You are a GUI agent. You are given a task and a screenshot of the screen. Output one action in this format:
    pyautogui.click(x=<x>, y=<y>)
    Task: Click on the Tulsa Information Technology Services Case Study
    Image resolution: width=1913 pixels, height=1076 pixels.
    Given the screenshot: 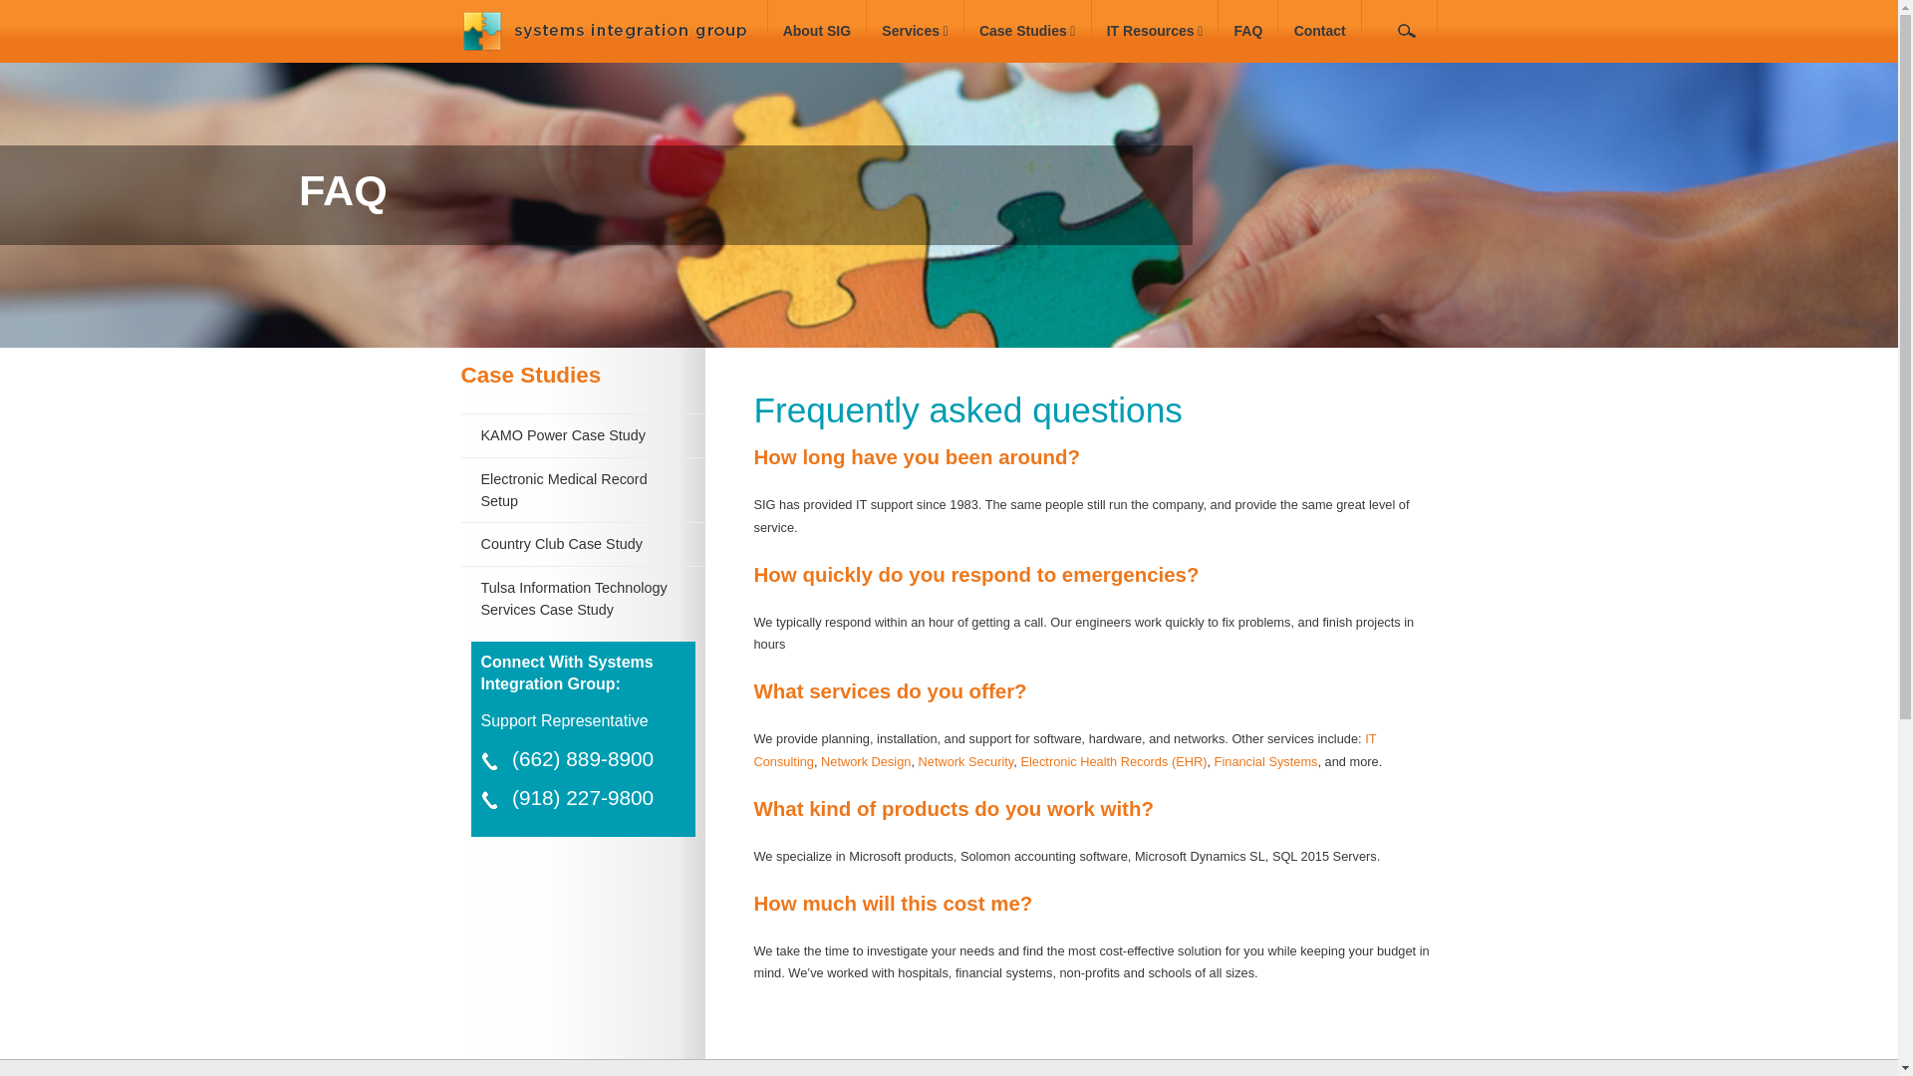 What is the action you would take?
    pyautogui.click(x=572, y=598)
    